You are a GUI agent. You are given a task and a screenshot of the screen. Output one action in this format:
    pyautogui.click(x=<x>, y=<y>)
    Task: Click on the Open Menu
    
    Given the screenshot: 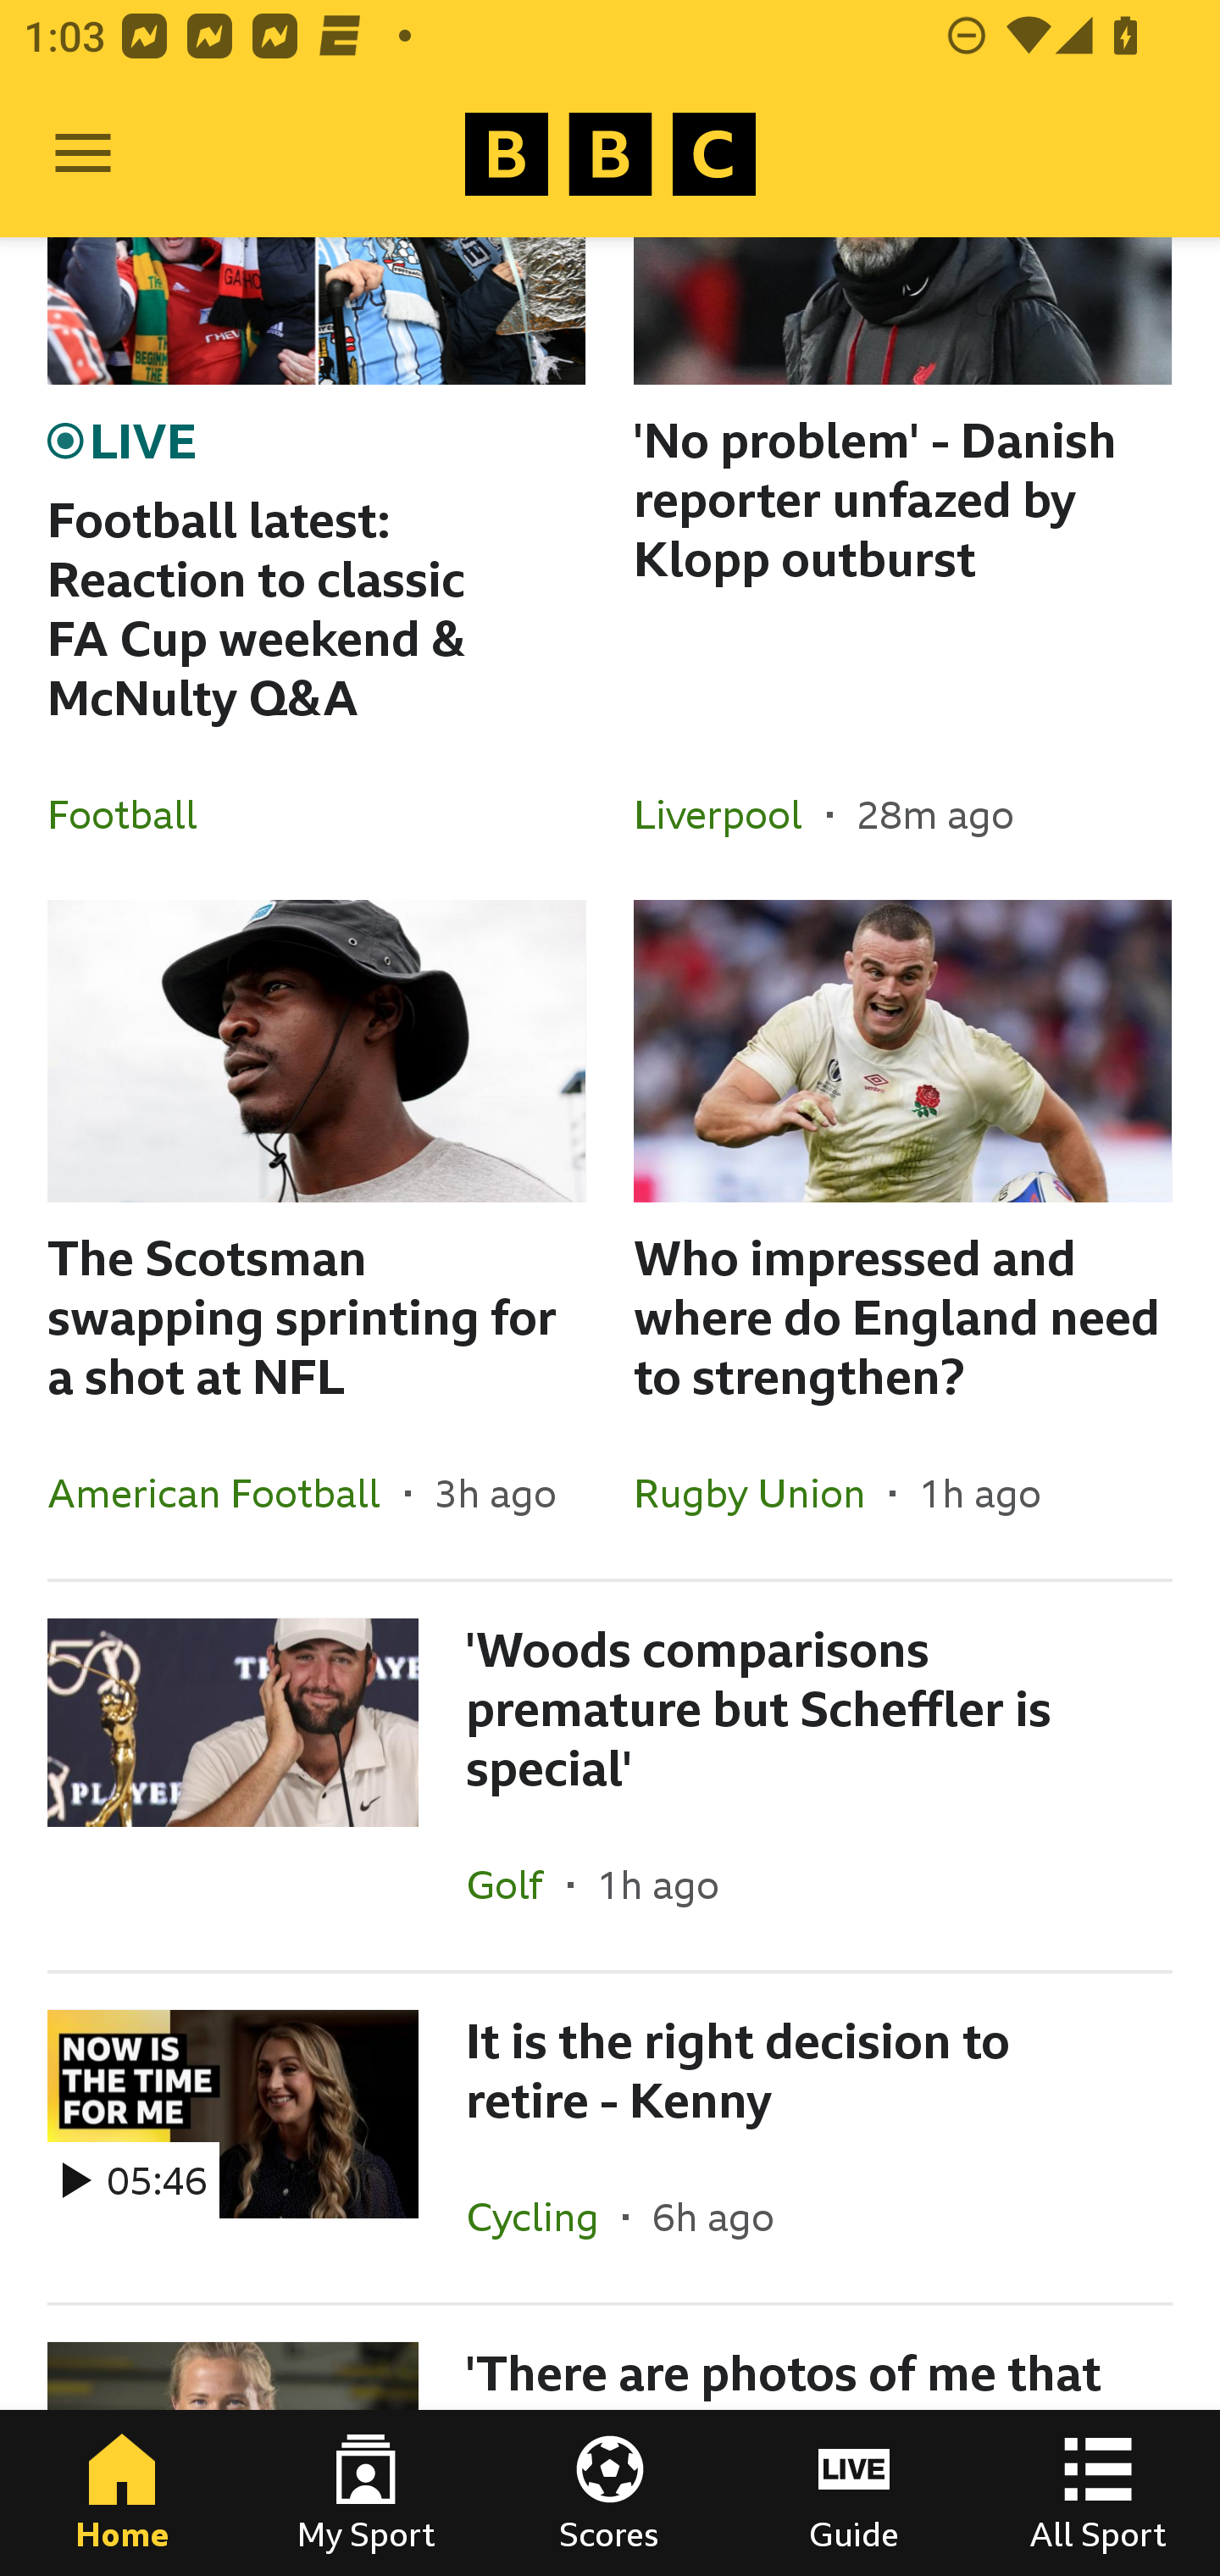 What is the action you would take?
    pyautogui.click(x=83, y=154)
    